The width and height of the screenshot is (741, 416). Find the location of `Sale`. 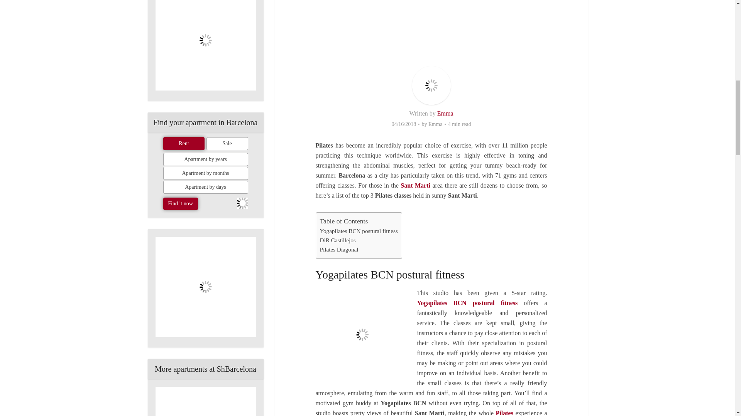

Sale is located at coordinates (227, 143).